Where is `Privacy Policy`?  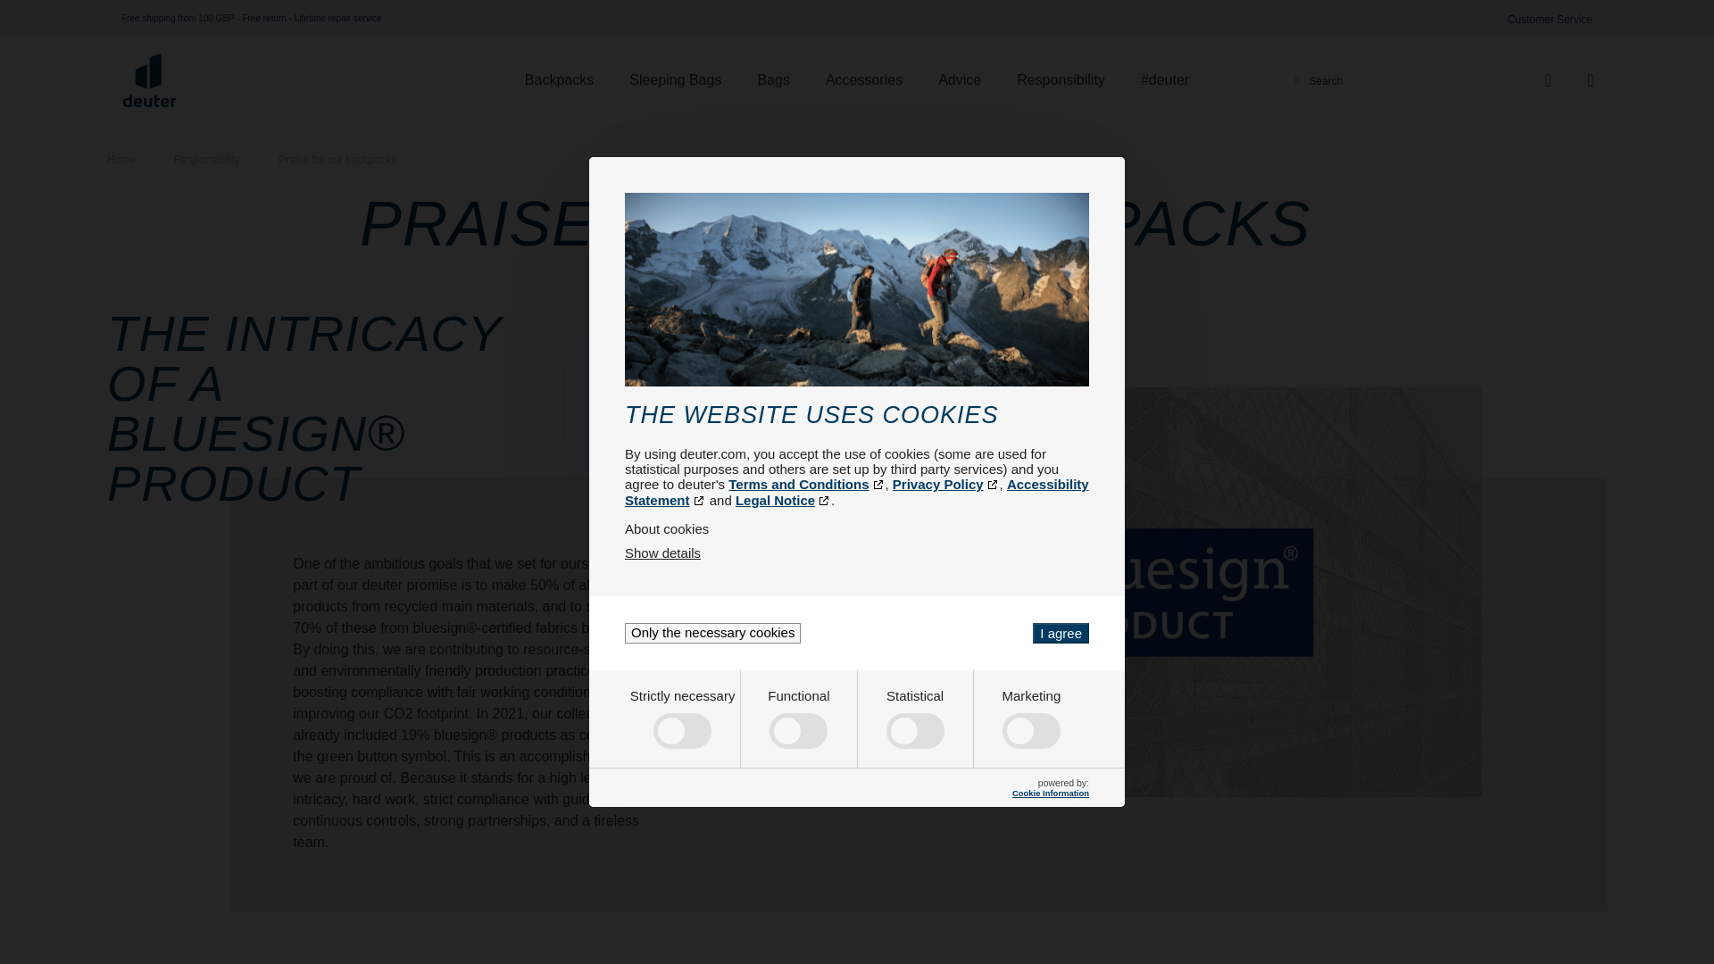 Privacy Policy is located at coordinates (946, 484).